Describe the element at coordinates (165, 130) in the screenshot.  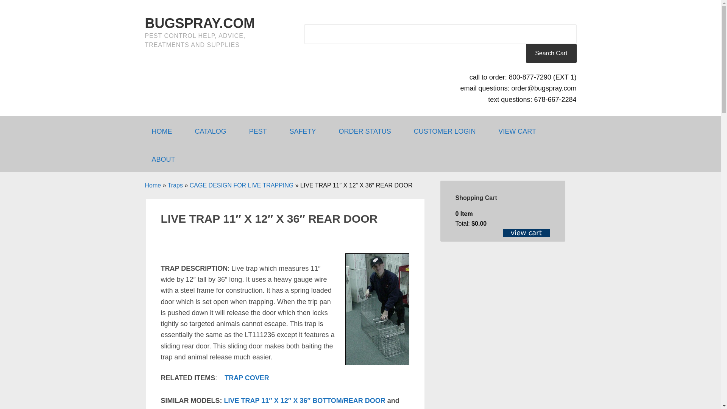
I see `HOME` at that location.